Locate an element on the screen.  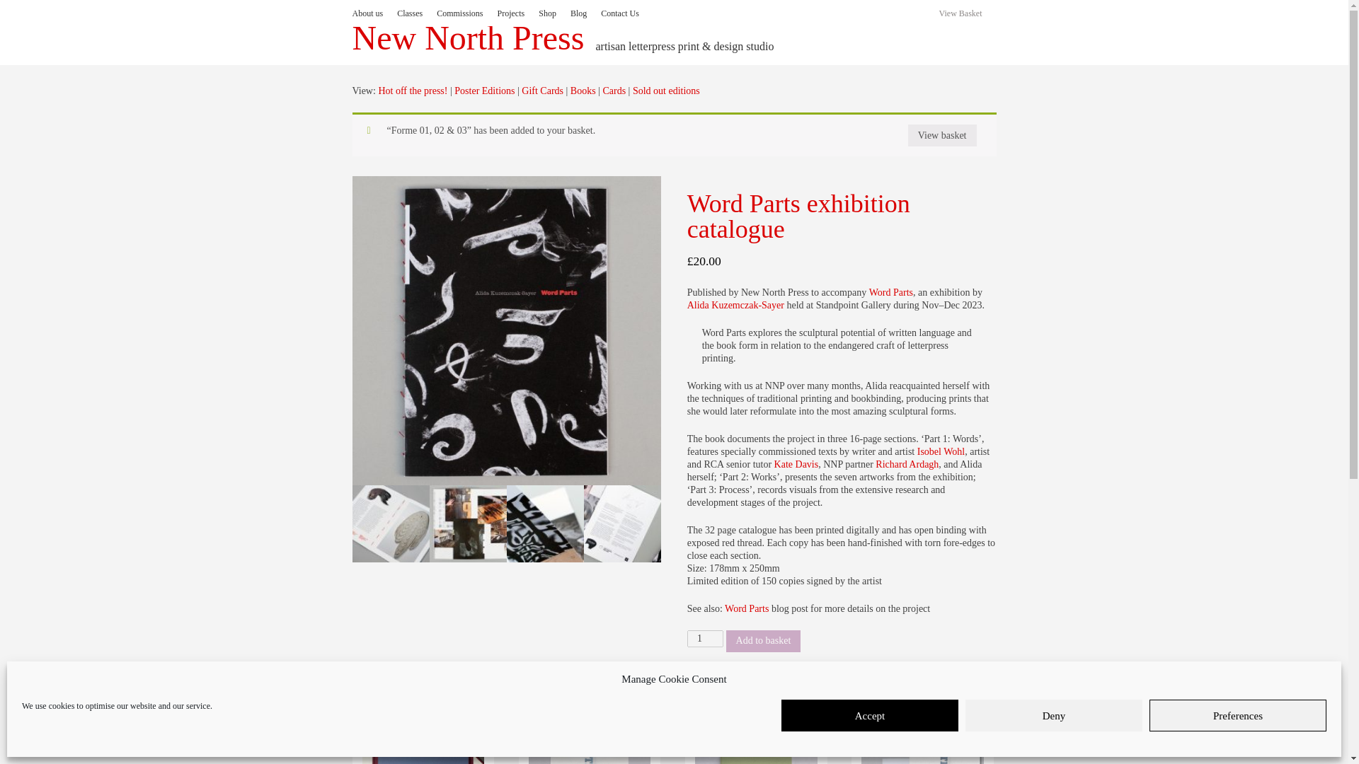
Kate Davis is located at coordinates (797, 464).